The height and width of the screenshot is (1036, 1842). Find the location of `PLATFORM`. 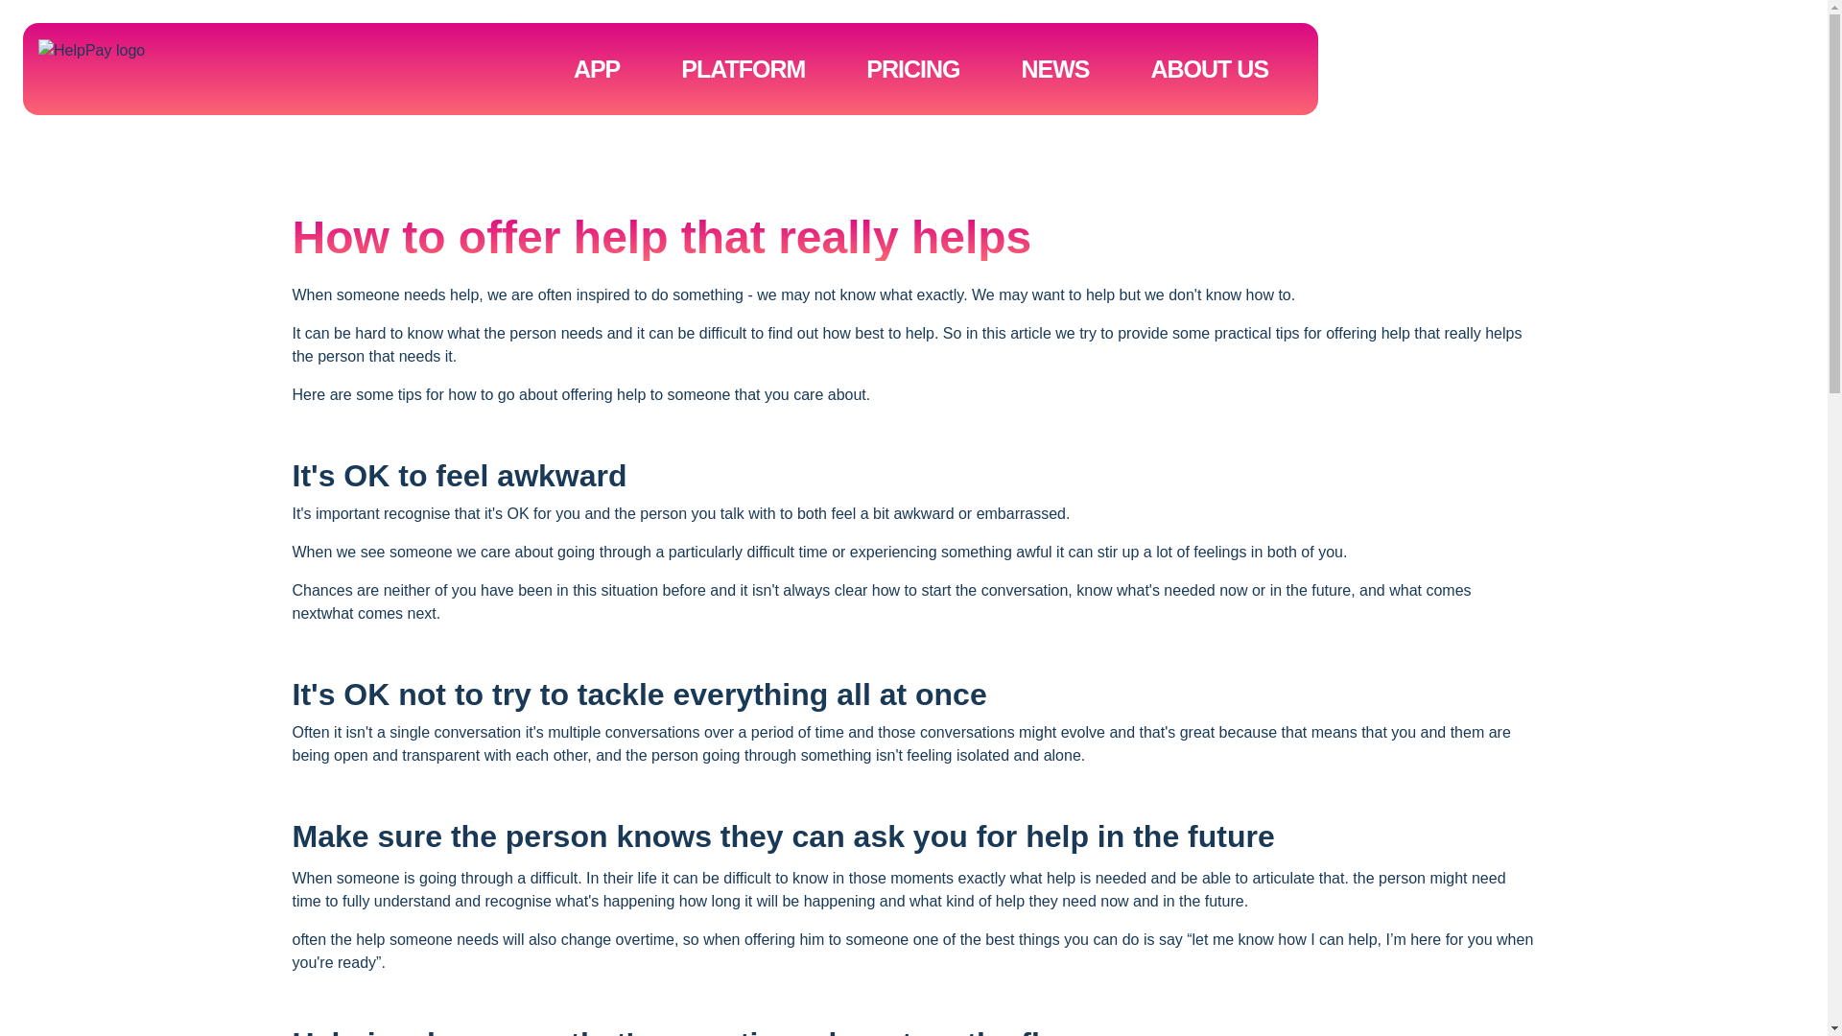

PLATFORM is located at coordinates (743, 68).